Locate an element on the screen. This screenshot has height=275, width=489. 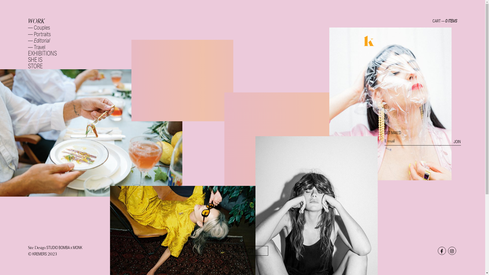
SHE IS is located at coordinates (35, 60).